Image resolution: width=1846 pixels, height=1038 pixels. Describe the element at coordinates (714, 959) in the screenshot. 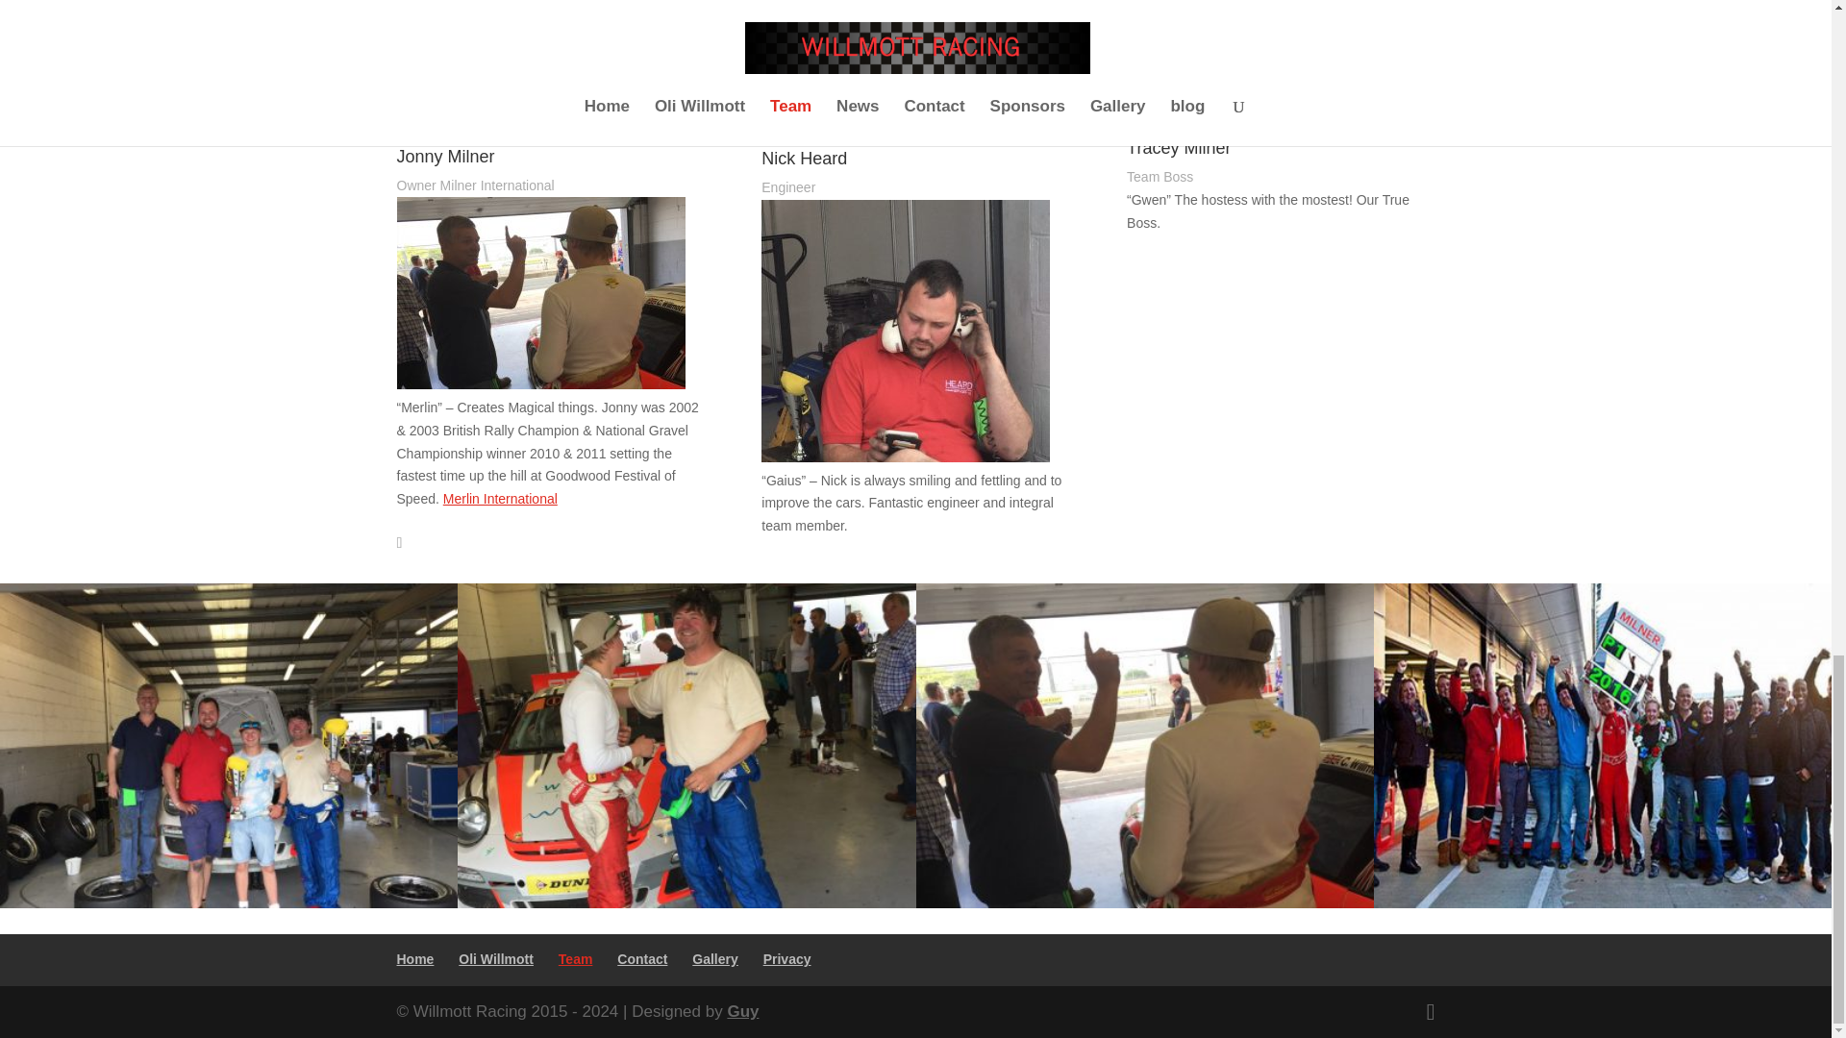

I see `Gallery` at that location.